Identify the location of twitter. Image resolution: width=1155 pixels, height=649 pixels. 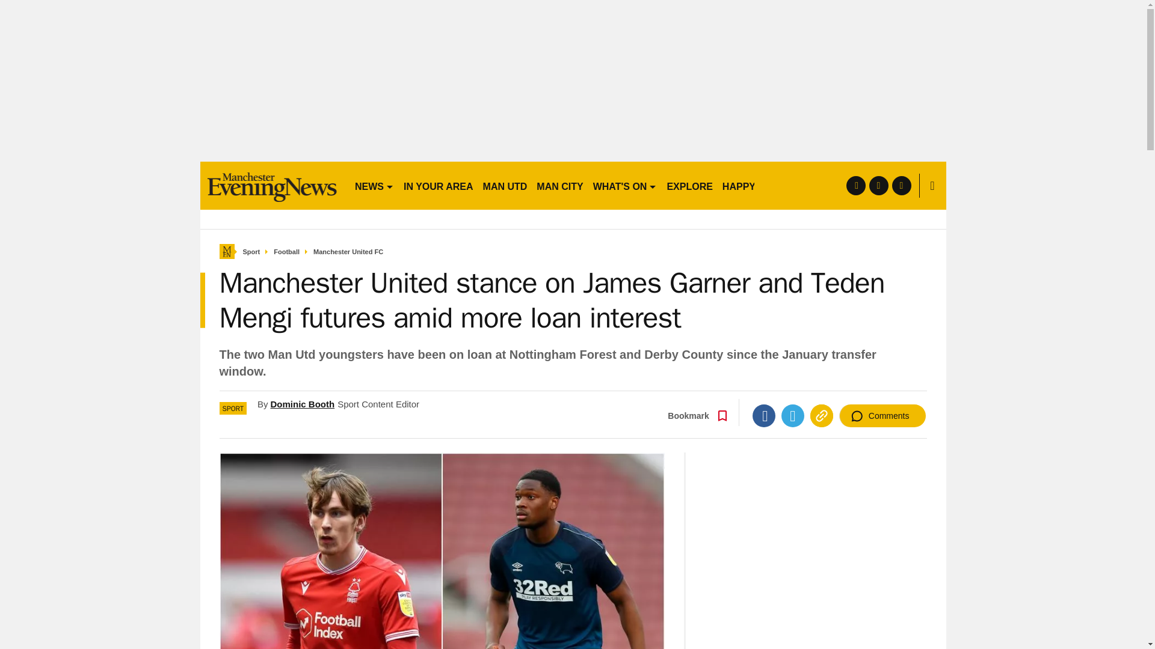
(878, 185).